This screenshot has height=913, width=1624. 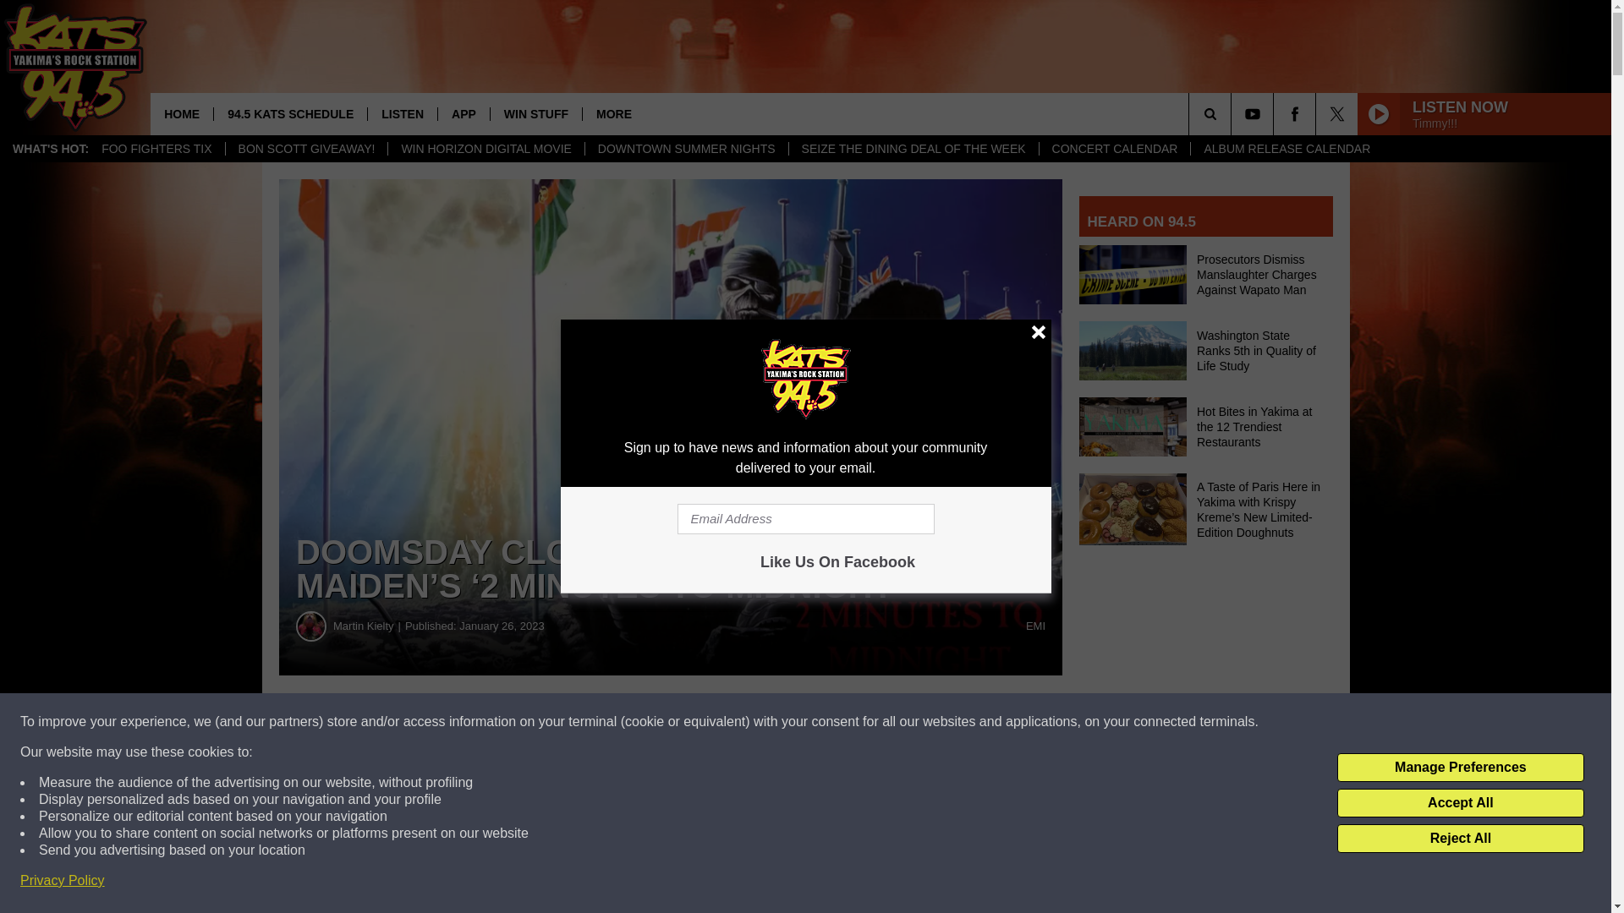 What do you see at coordinates (1287, 149) in the screenshot?
I see `ALBUM RELEASE CALENDAR` at bounding box center [1287, 149].